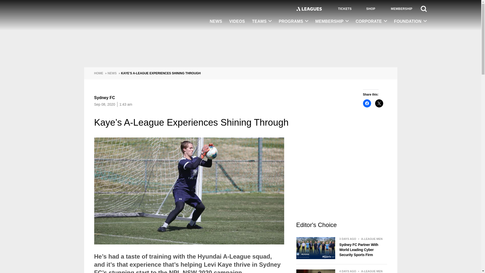 Image resolution: width=485 pixels, height=273 pixels. I want to click on Click to share on X, so click(379, 103).